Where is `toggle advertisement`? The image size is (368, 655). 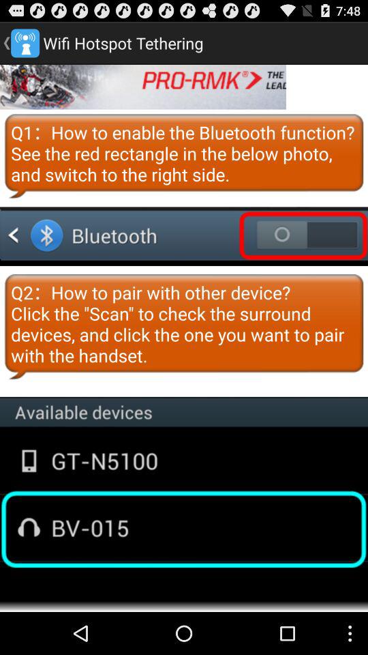 toggle advertisement is located at coordinates (143, 87).